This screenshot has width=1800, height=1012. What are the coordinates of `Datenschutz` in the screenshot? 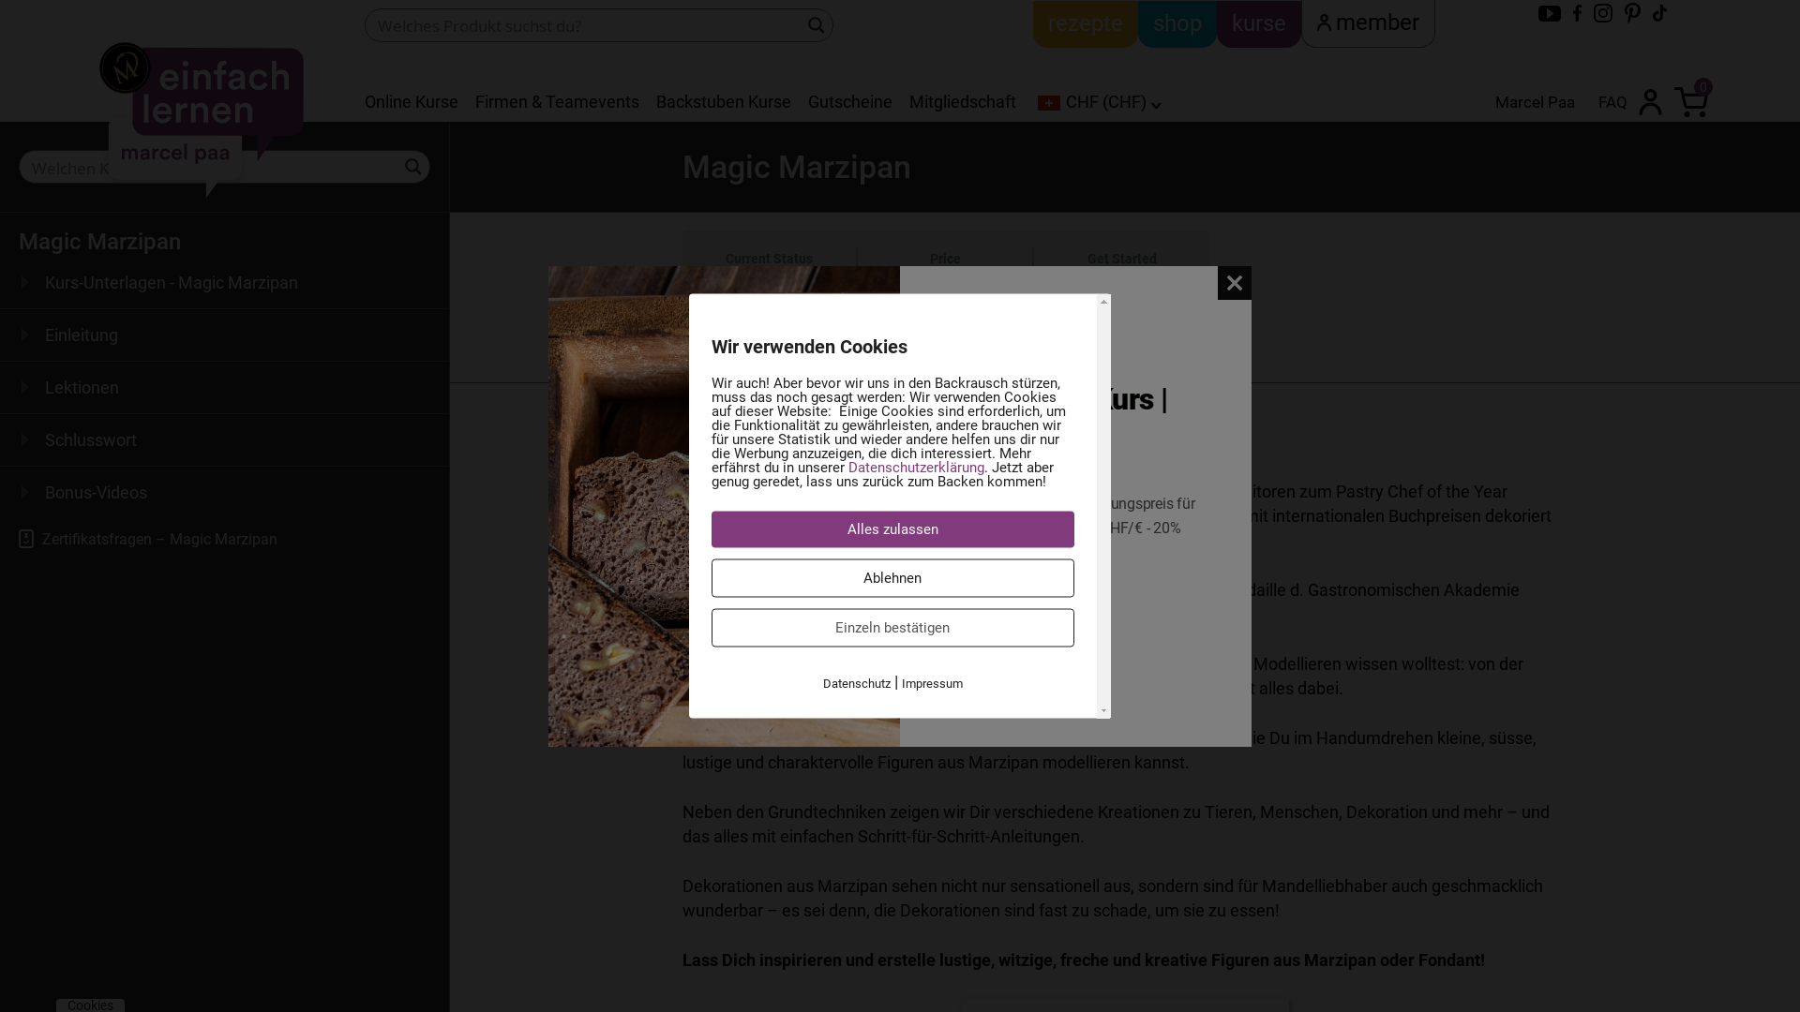 It's located at (857, 684).